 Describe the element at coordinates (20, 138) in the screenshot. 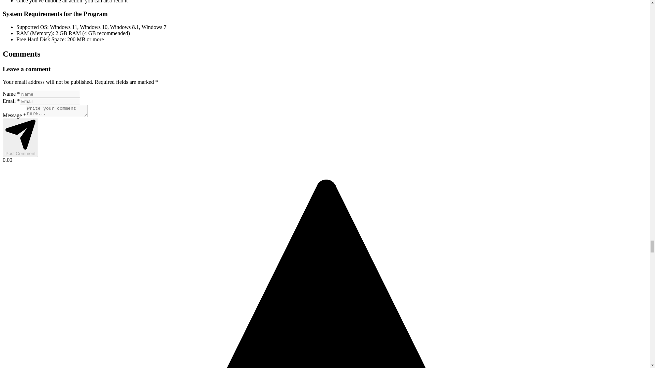

I see `Post Comment` at that location.